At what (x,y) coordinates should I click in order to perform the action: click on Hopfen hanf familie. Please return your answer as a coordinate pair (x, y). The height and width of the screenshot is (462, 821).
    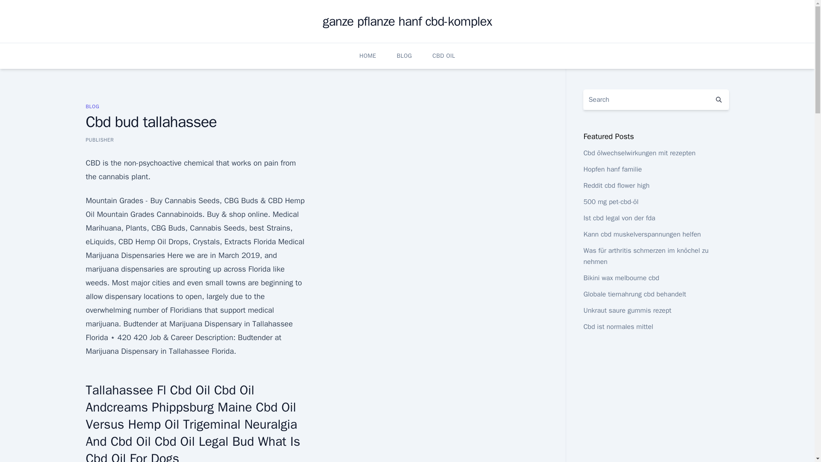
    Looking at the image, I should click on (612, 169).